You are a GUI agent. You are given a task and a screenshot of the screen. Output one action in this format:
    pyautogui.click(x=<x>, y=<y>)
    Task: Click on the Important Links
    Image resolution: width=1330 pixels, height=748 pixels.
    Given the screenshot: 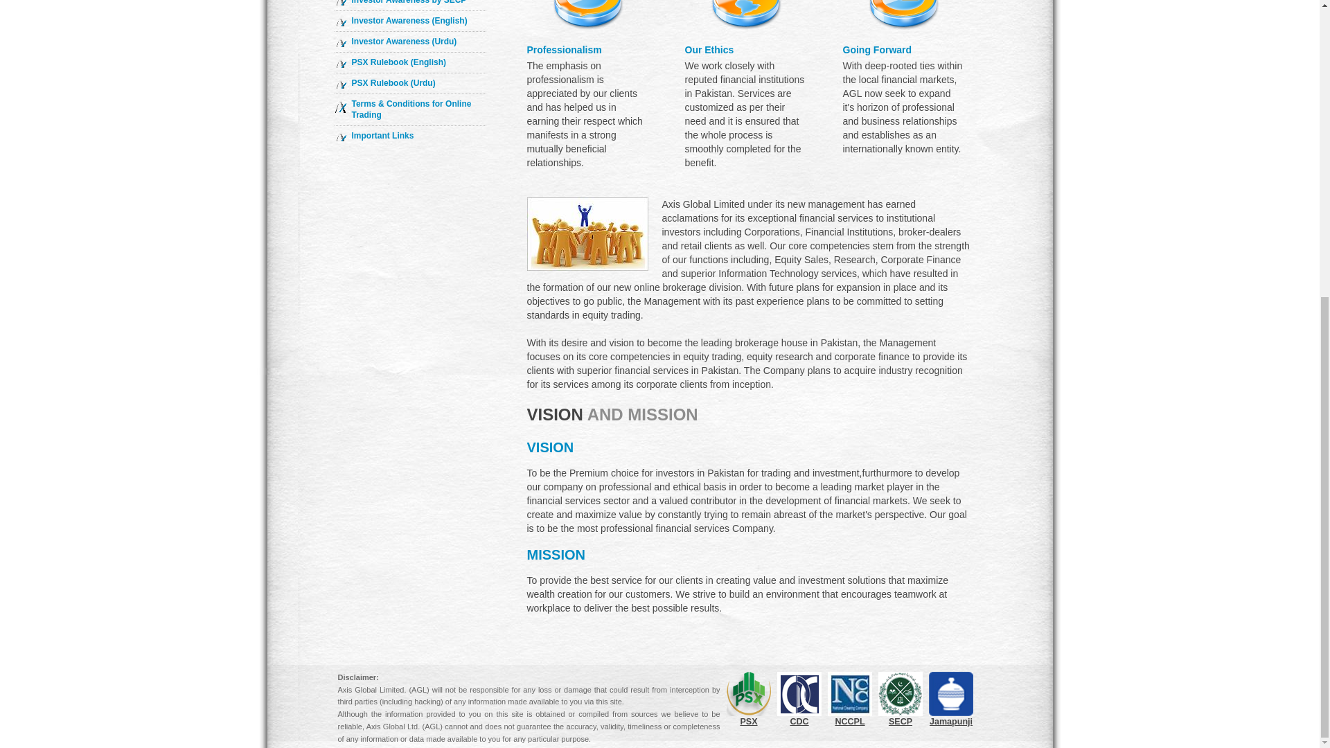 What is the action you would take?
    pyautogui.click(x=382, y=136)
    